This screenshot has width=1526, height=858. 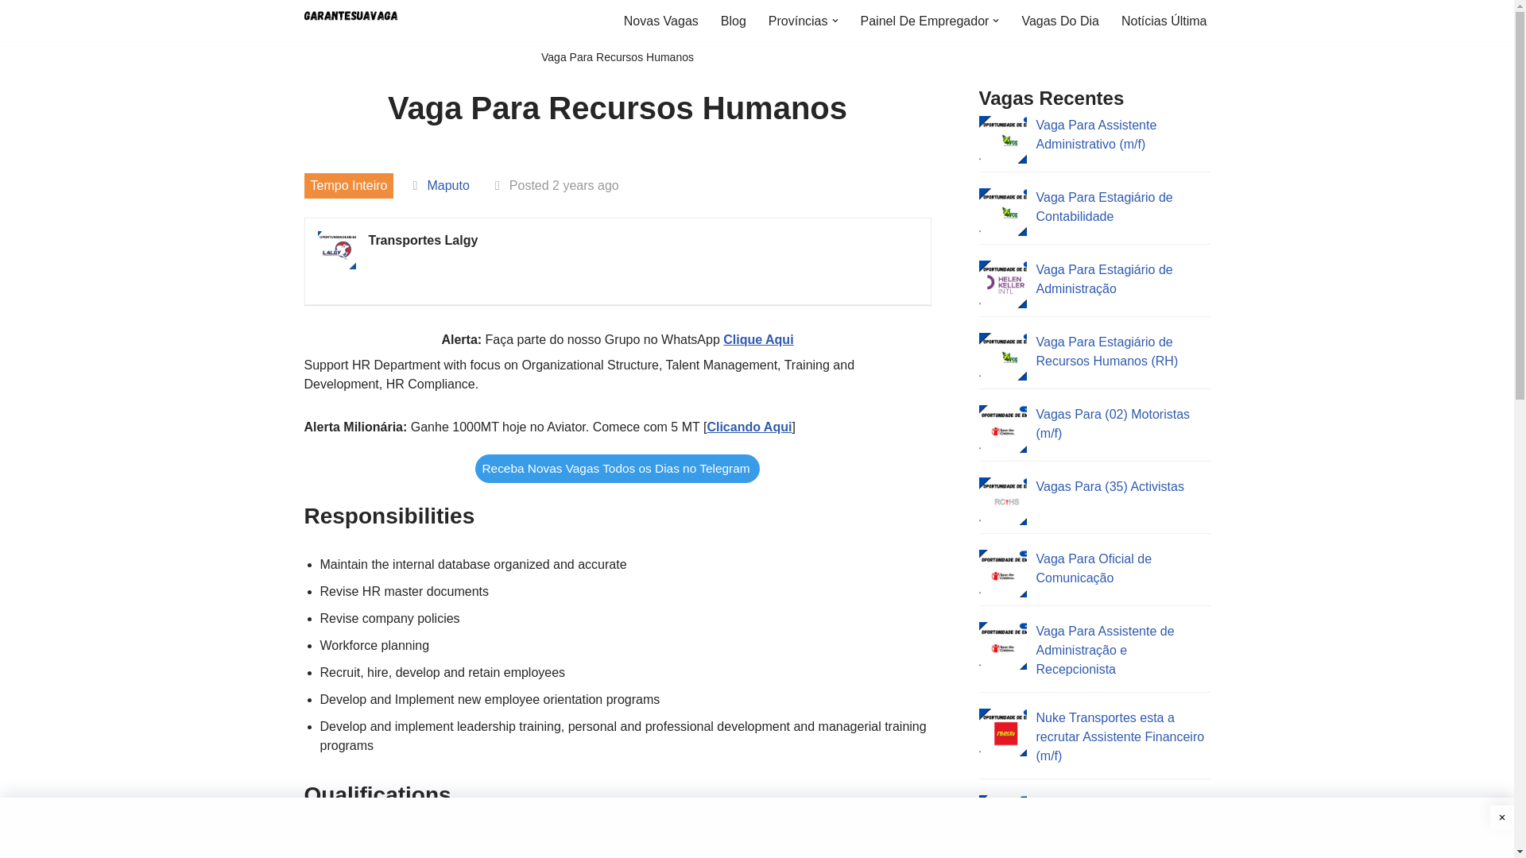 I want to click on Skip to content, so click(x=12, y=33).